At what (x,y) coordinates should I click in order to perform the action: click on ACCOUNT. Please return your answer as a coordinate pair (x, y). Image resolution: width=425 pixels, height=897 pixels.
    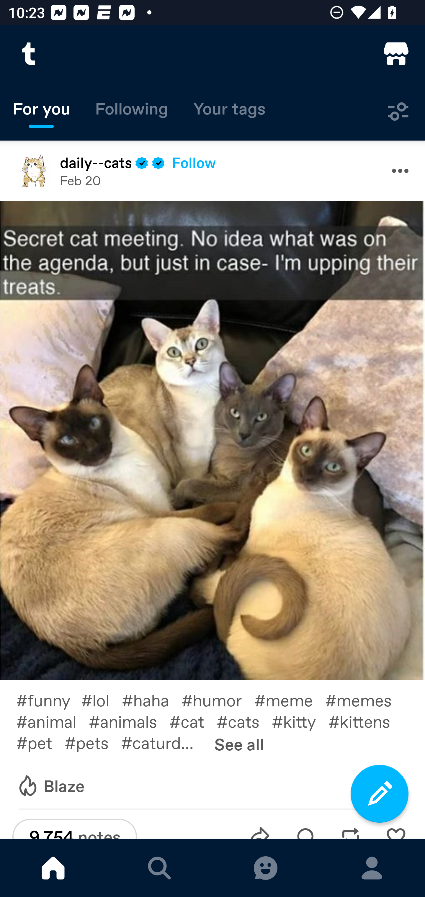
    Looking at the image, I should click on (372, 868).